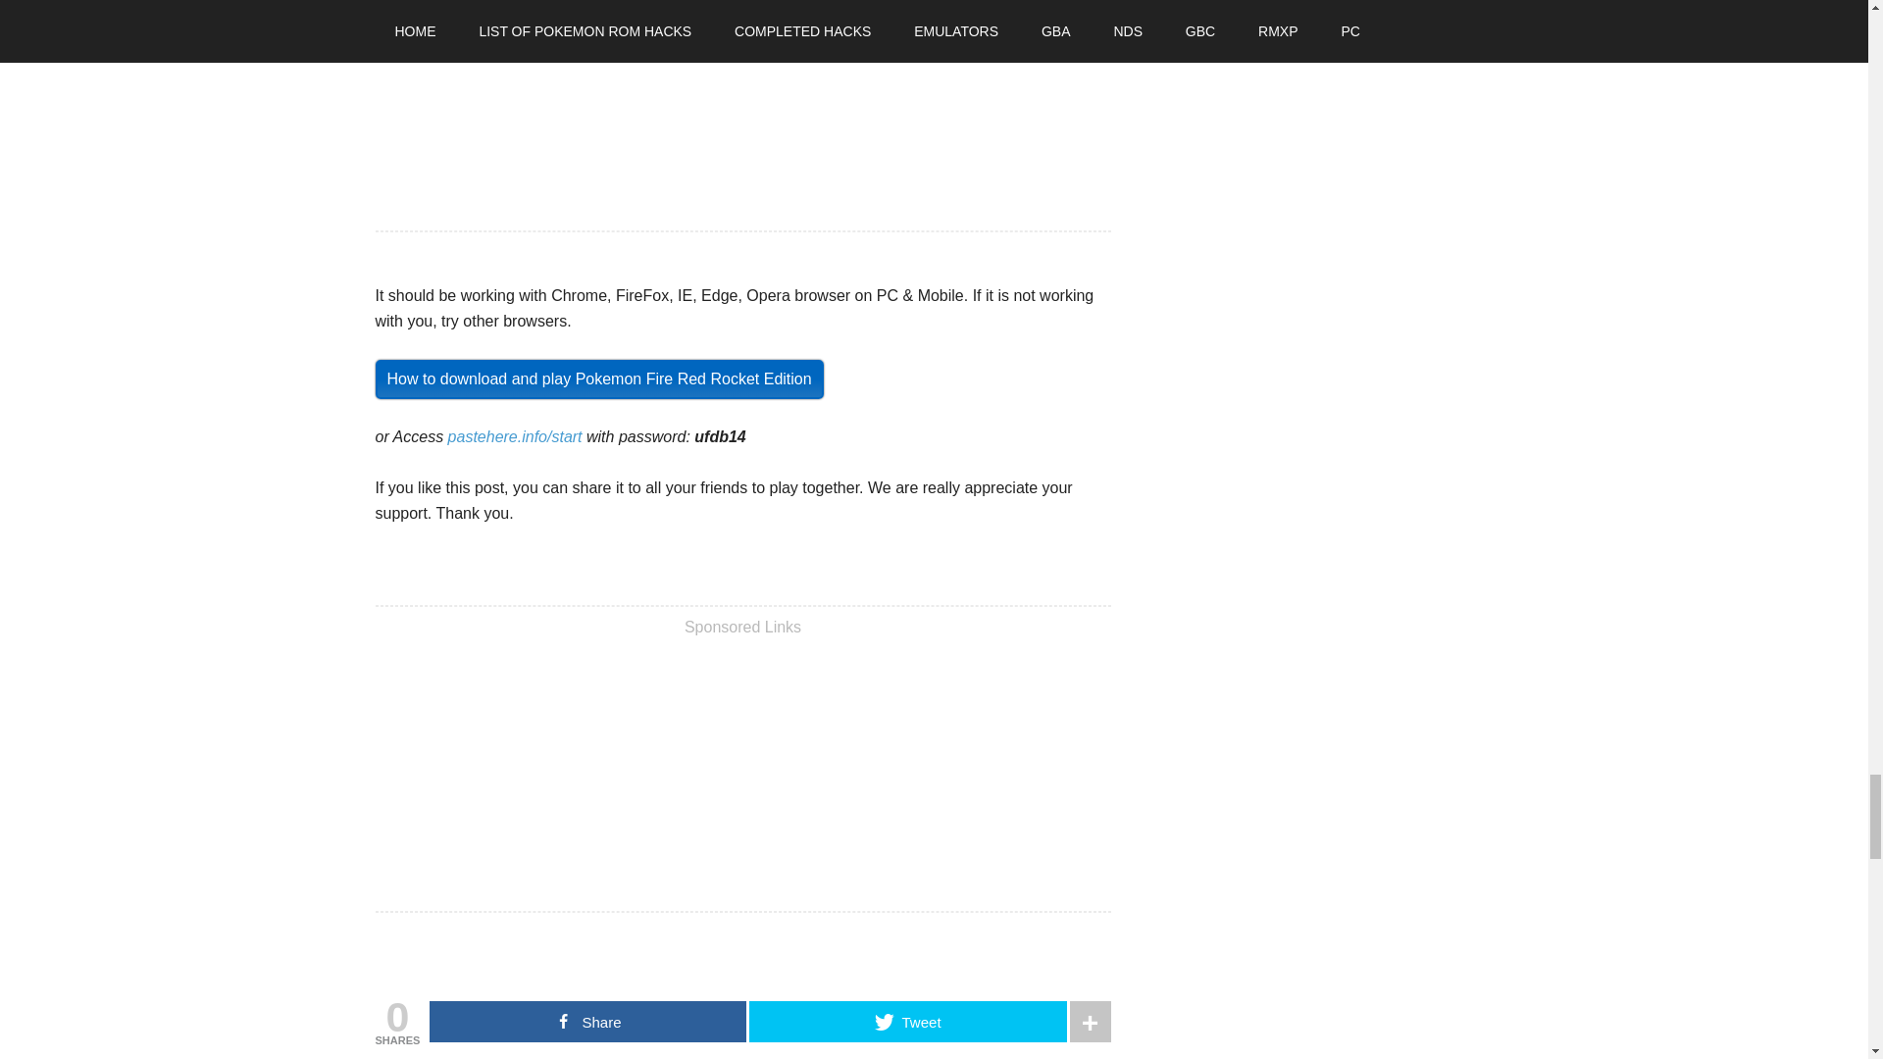  What do you see at coordinates (586, 1021) in the screenshot?
I see `Share` at bounding box center [586, 1021].